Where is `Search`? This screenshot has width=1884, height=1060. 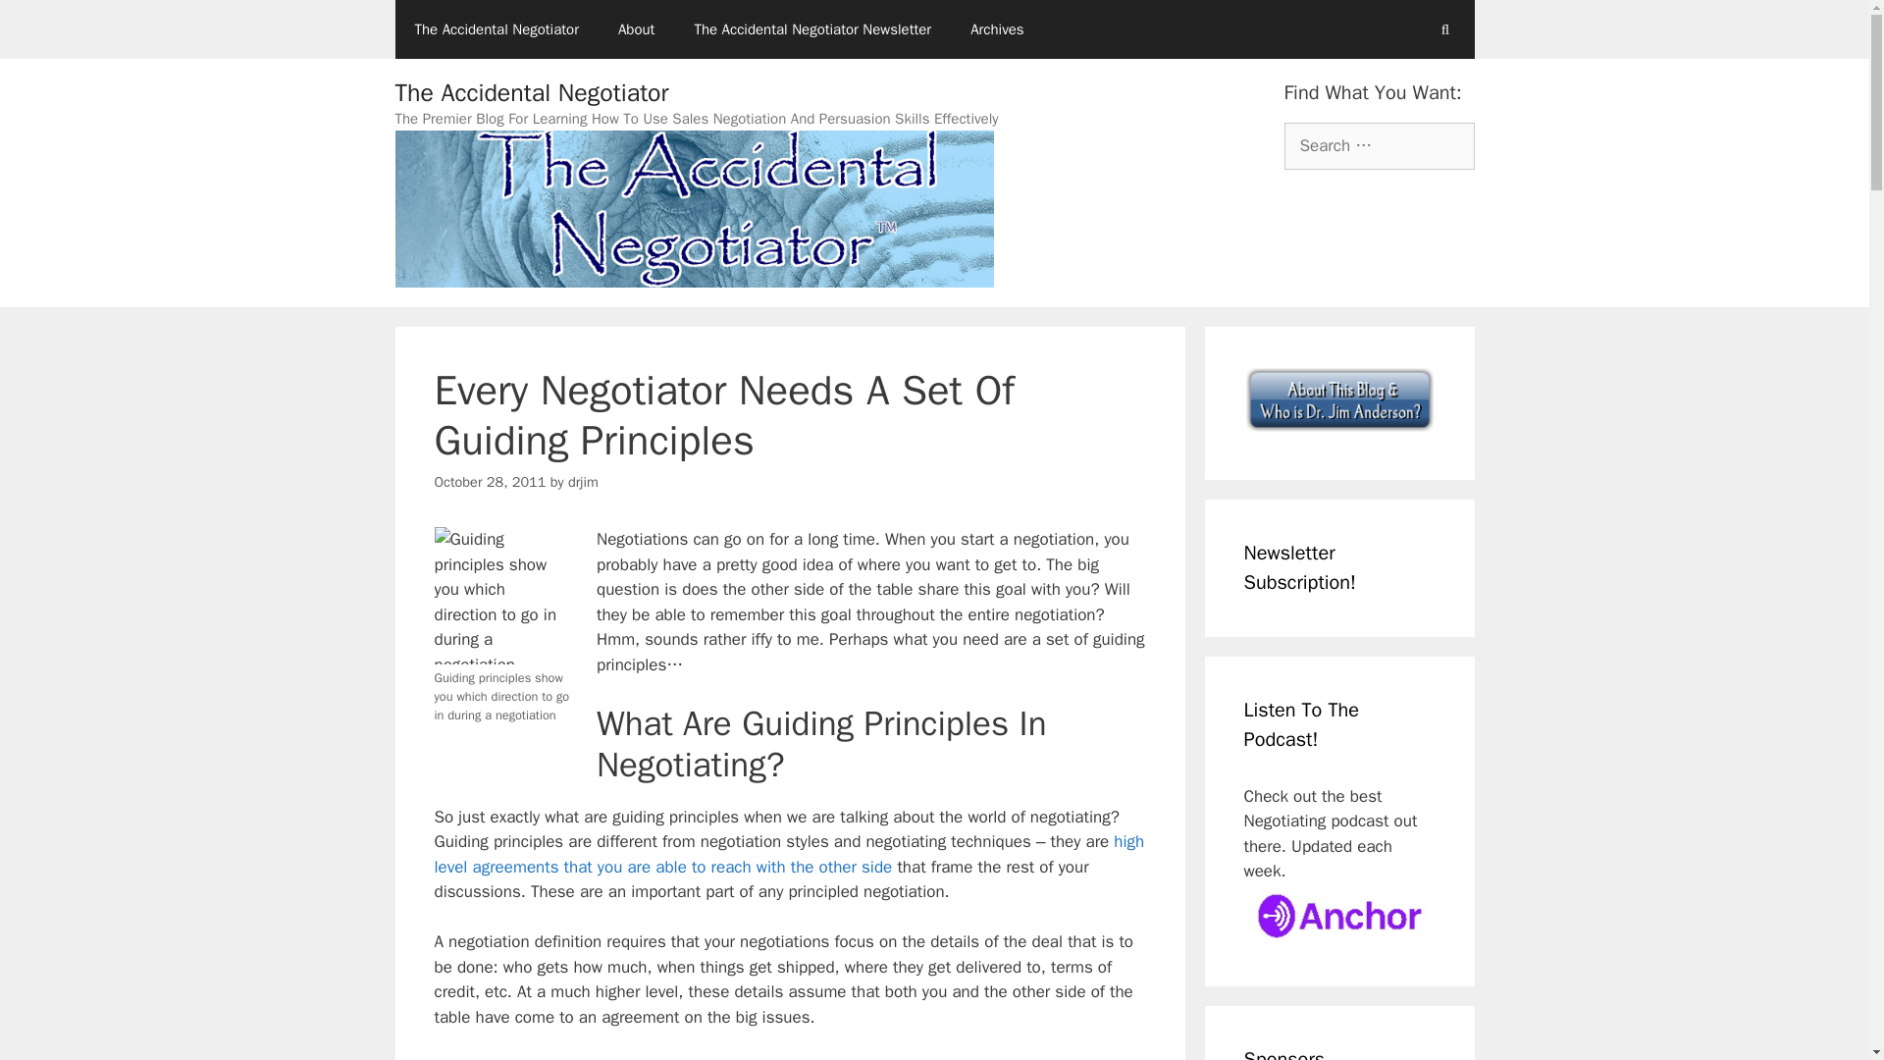
Search is located at coordinates (46, 24).